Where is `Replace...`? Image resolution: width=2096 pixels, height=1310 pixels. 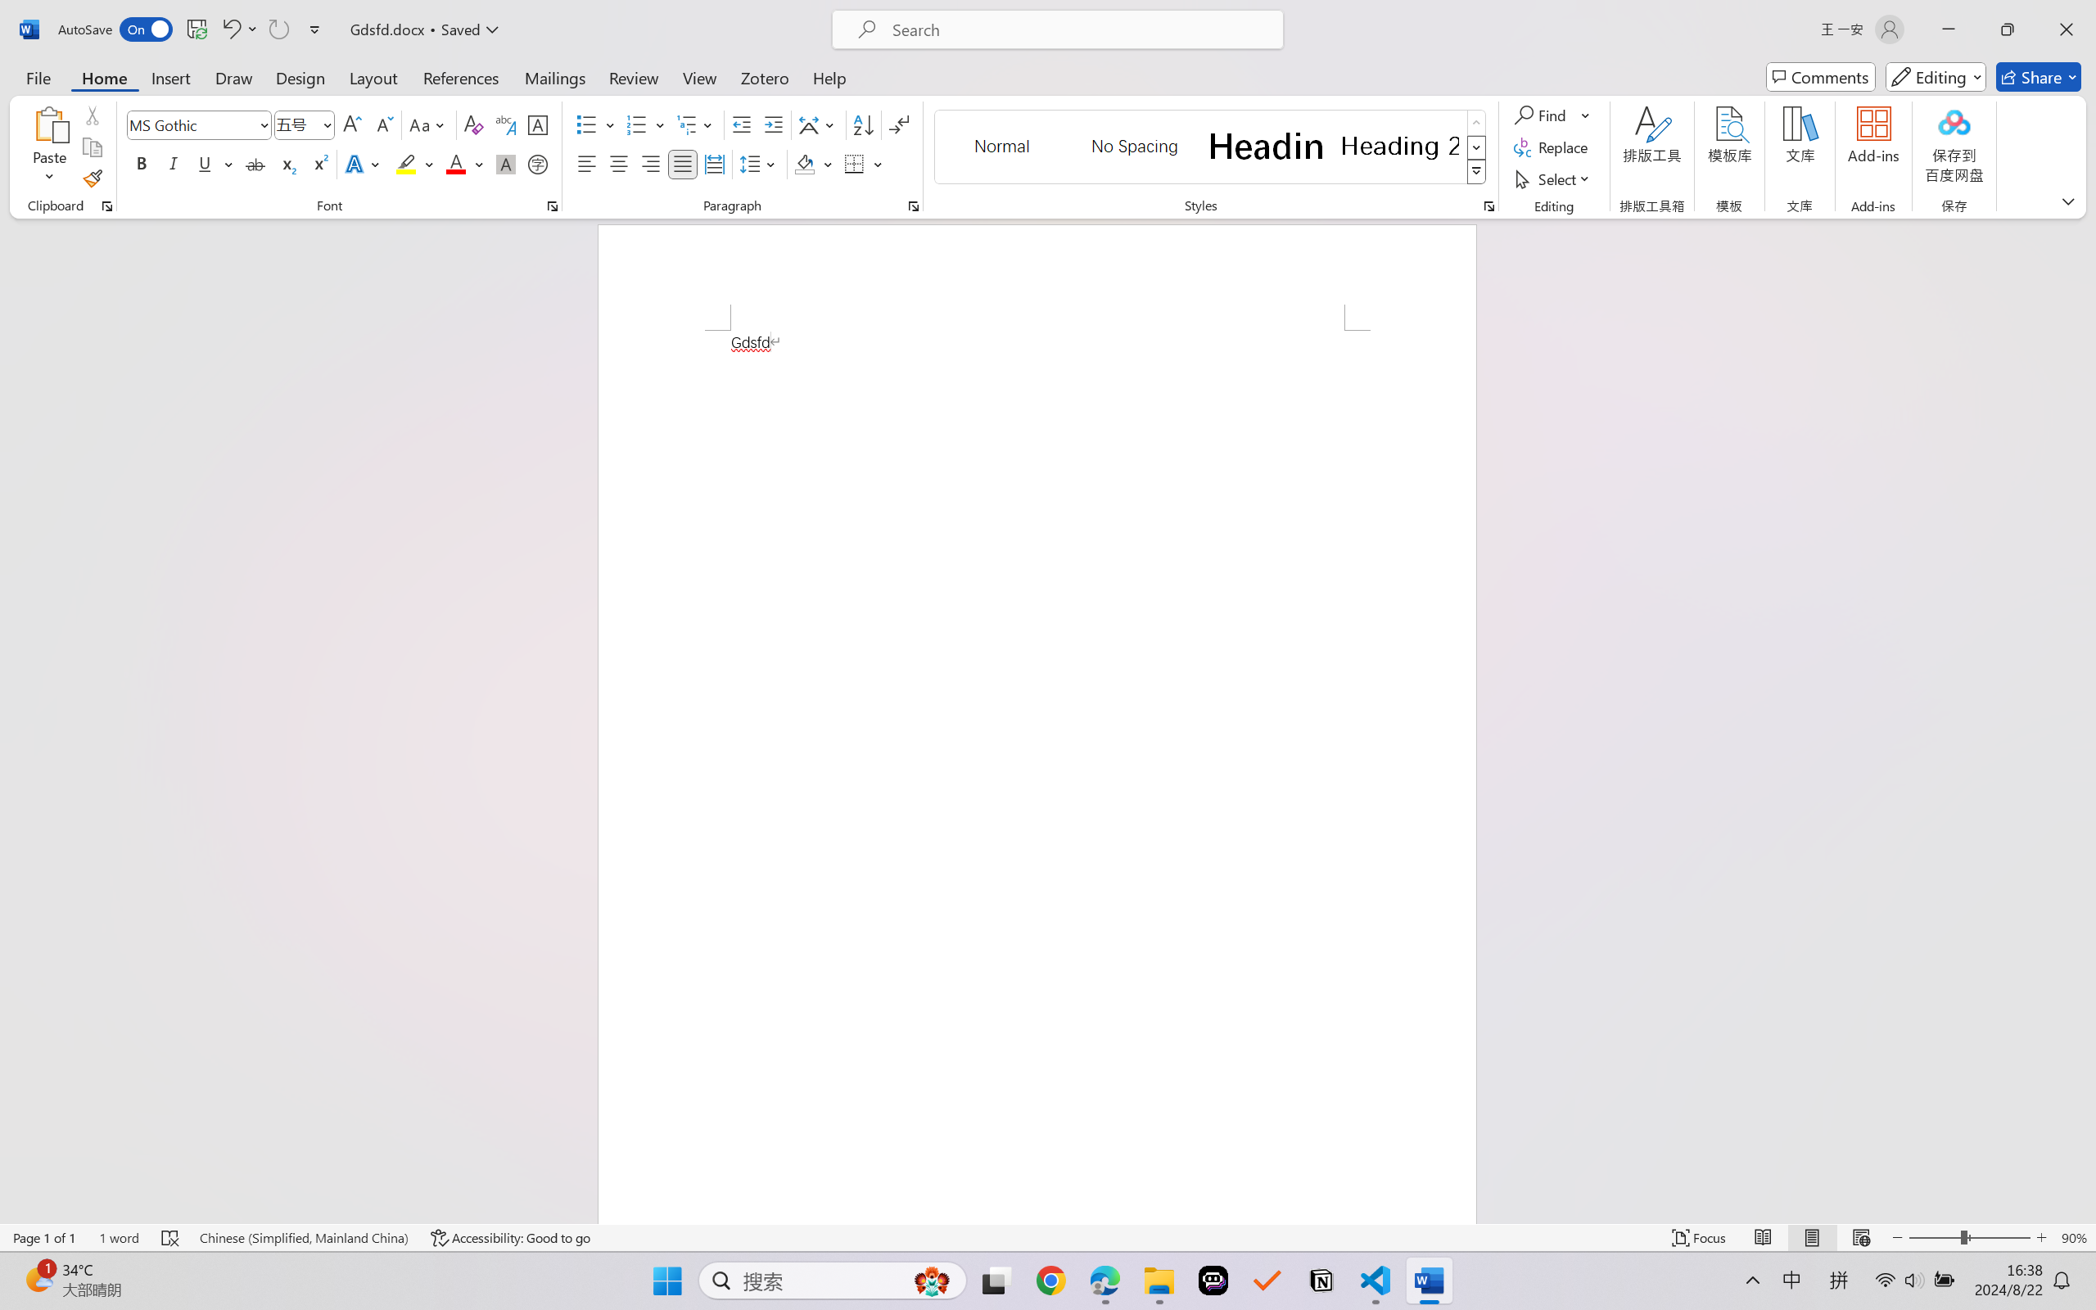 Replace... is located at coordinates (1552, 147).